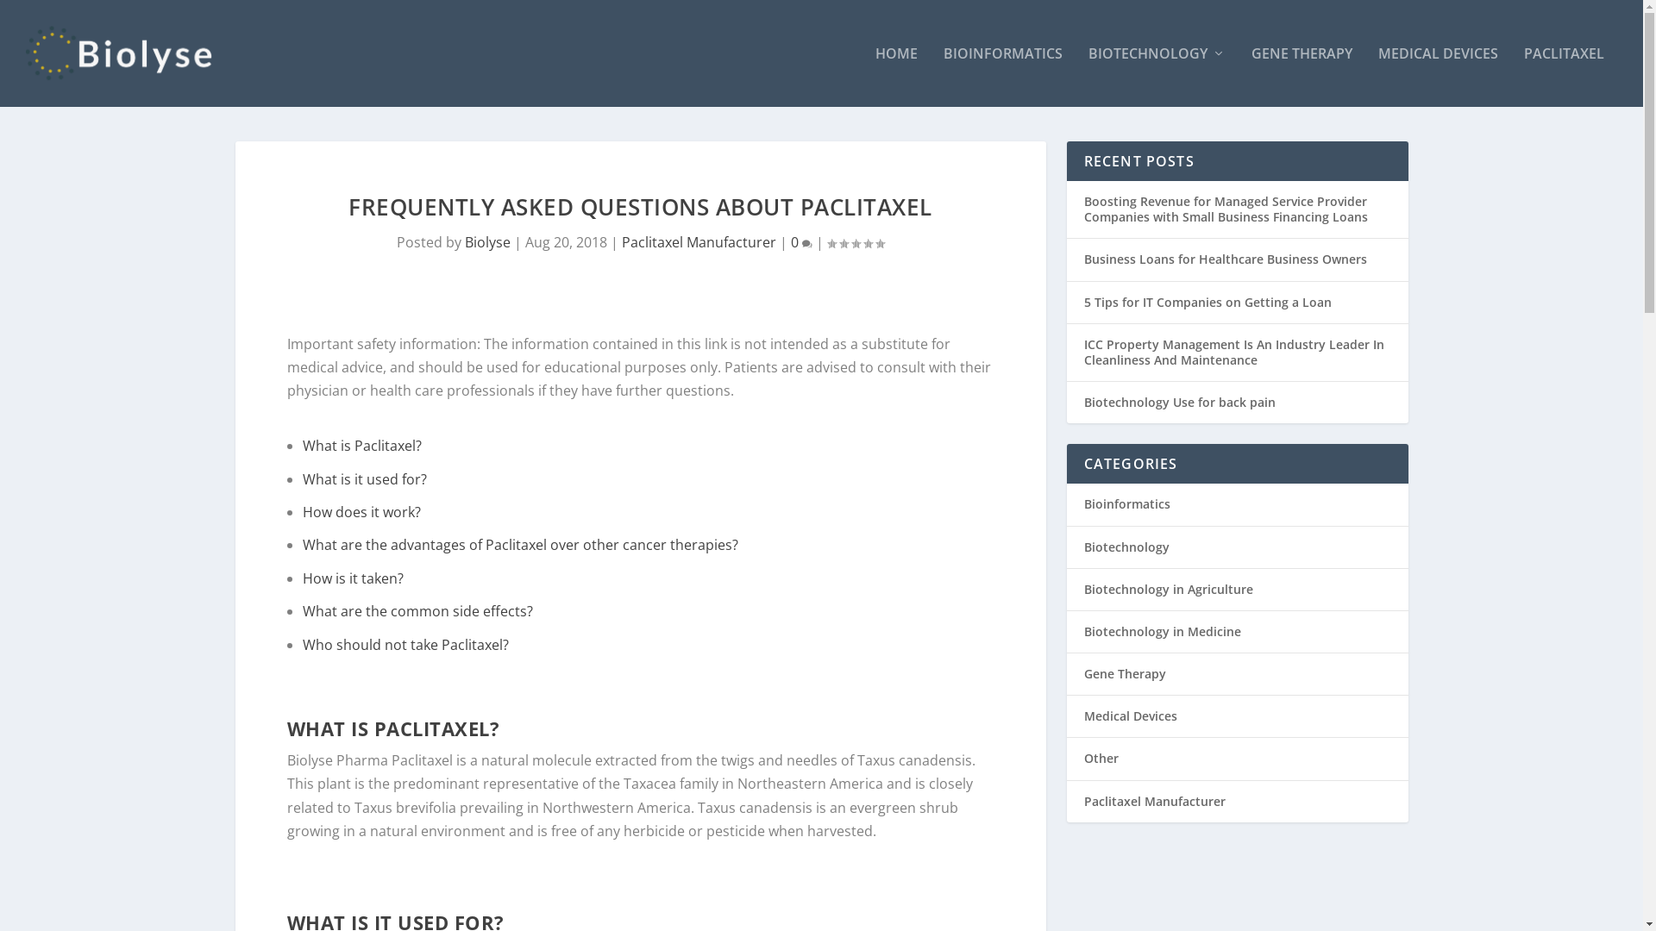  What do you see at coordinates (1207, 302) in the screenshot?
I see `5 Tips for IT Companies on Getting a Loan` at bounding box center [1207, 302].